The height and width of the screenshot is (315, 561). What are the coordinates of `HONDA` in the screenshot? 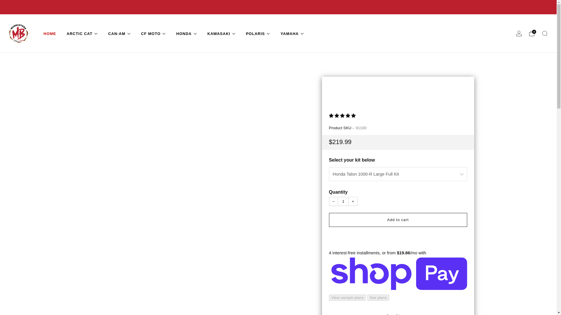 It's located at (186, 33).